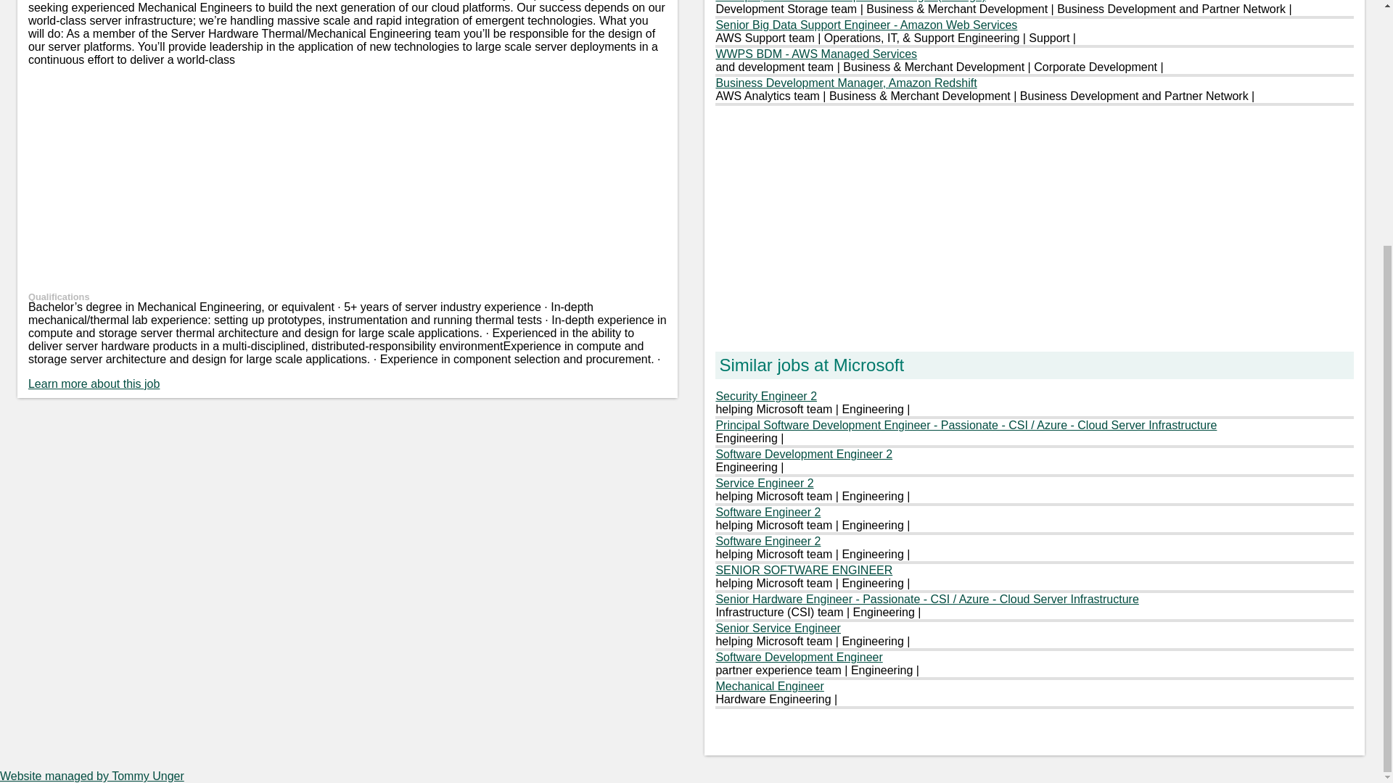 This screenshot has width=1393, height=783. Describe the element at coordinates (766, 396) in the screenshot. I see `Security Engineer 2` at that location.